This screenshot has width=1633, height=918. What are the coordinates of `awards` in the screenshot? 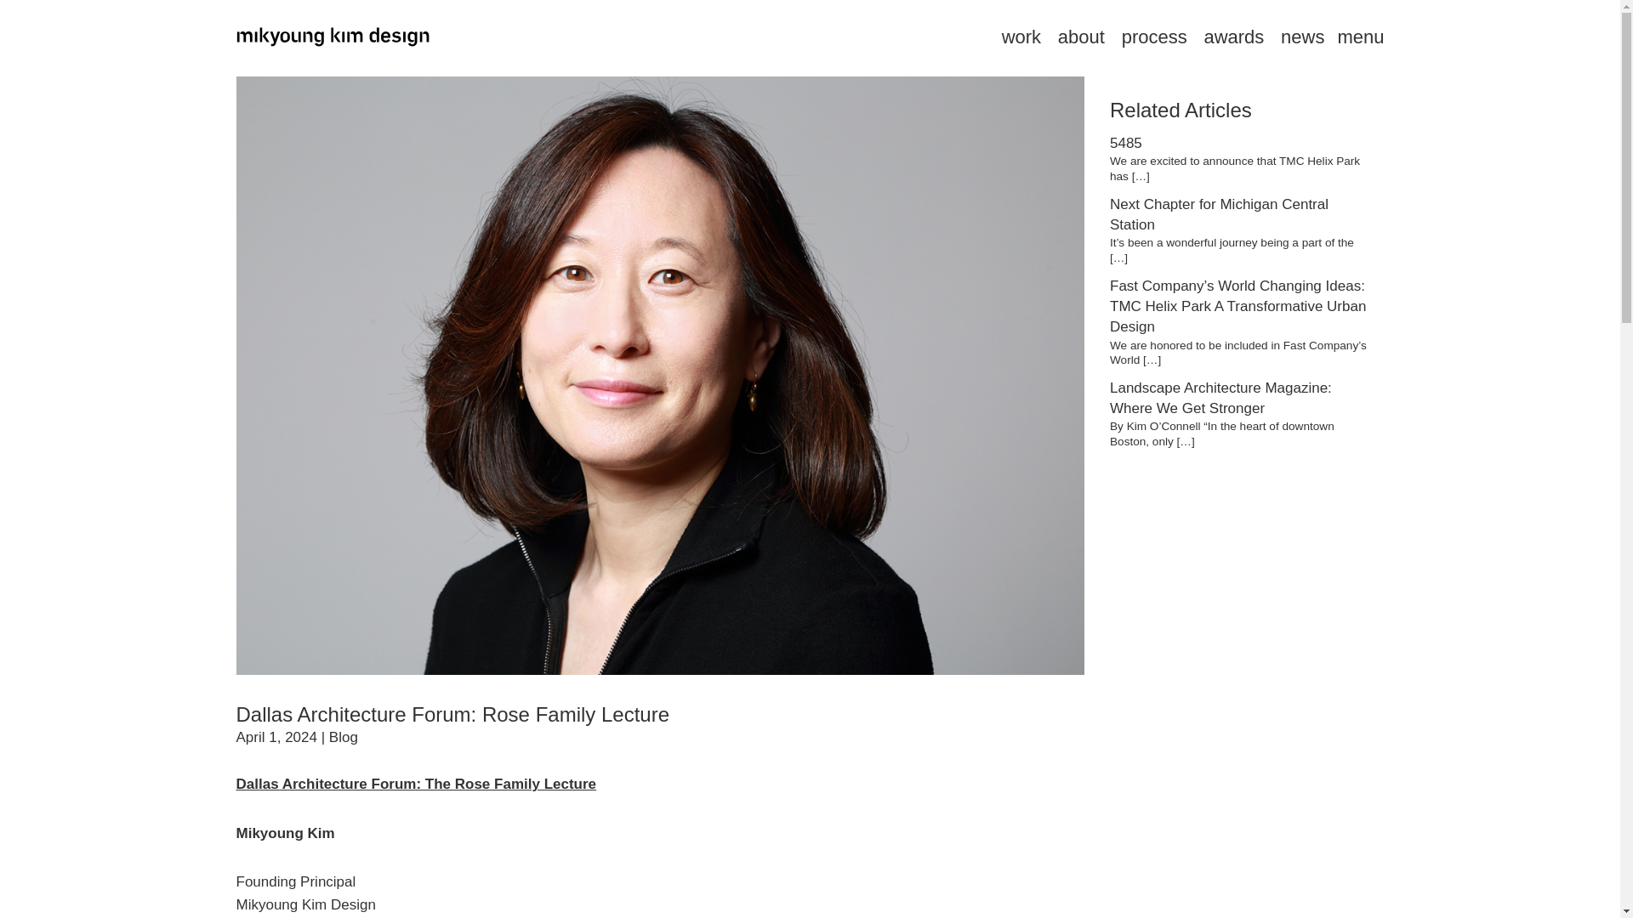 It's located at (1233, 37).